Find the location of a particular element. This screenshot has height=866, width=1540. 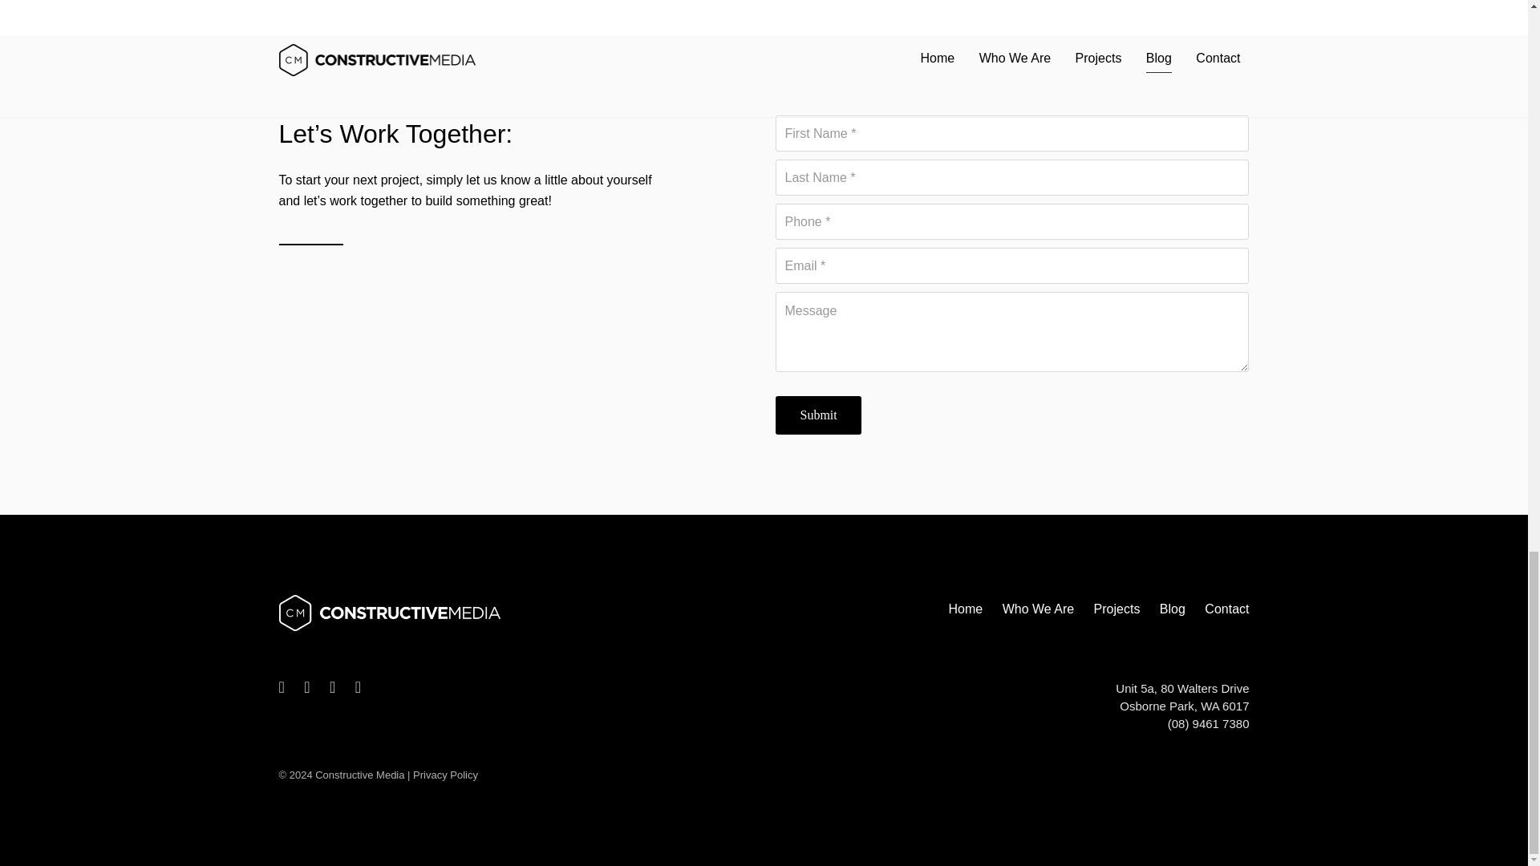

Blog is located at coordinates (1173, 609).